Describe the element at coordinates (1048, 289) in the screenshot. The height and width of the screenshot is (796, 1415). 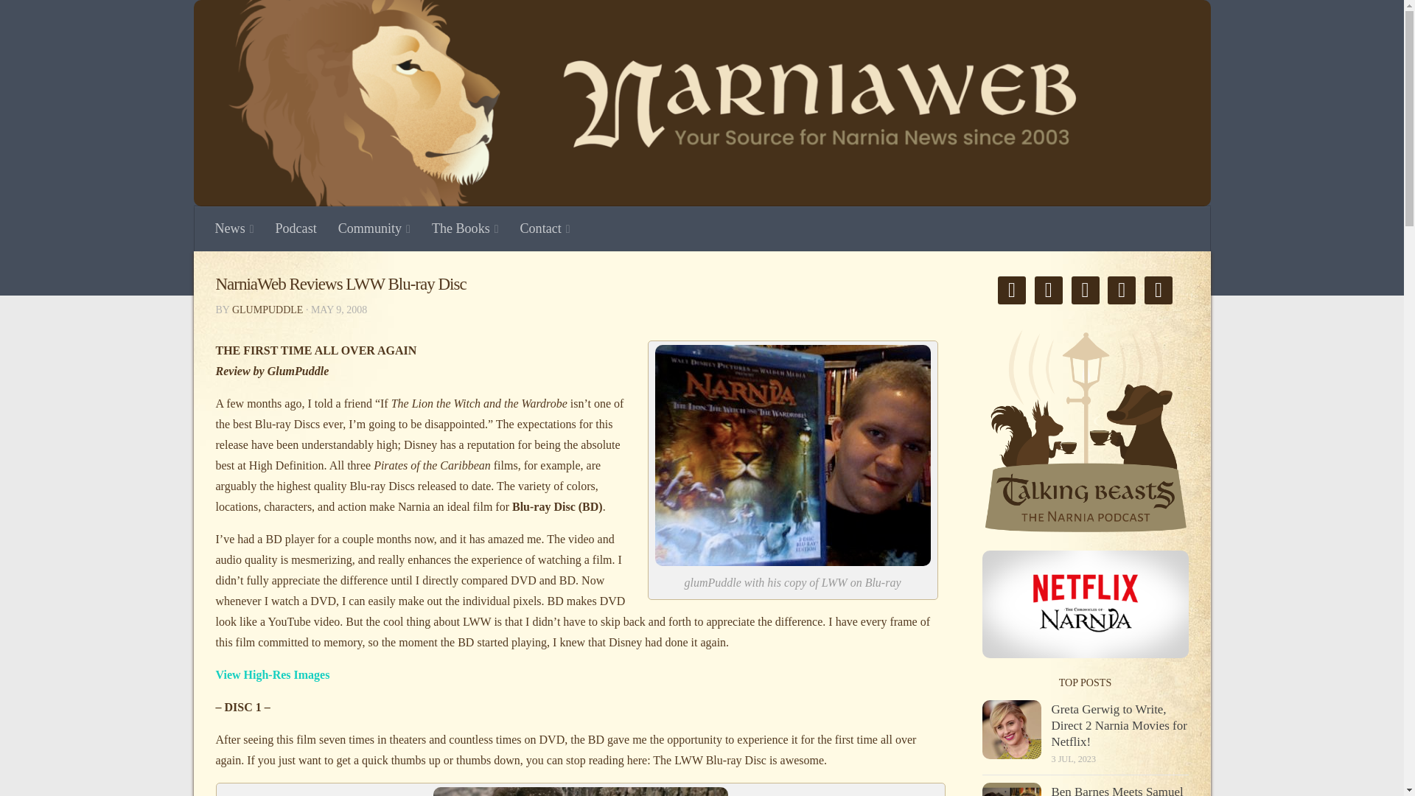
I see `Default Label` at that location.